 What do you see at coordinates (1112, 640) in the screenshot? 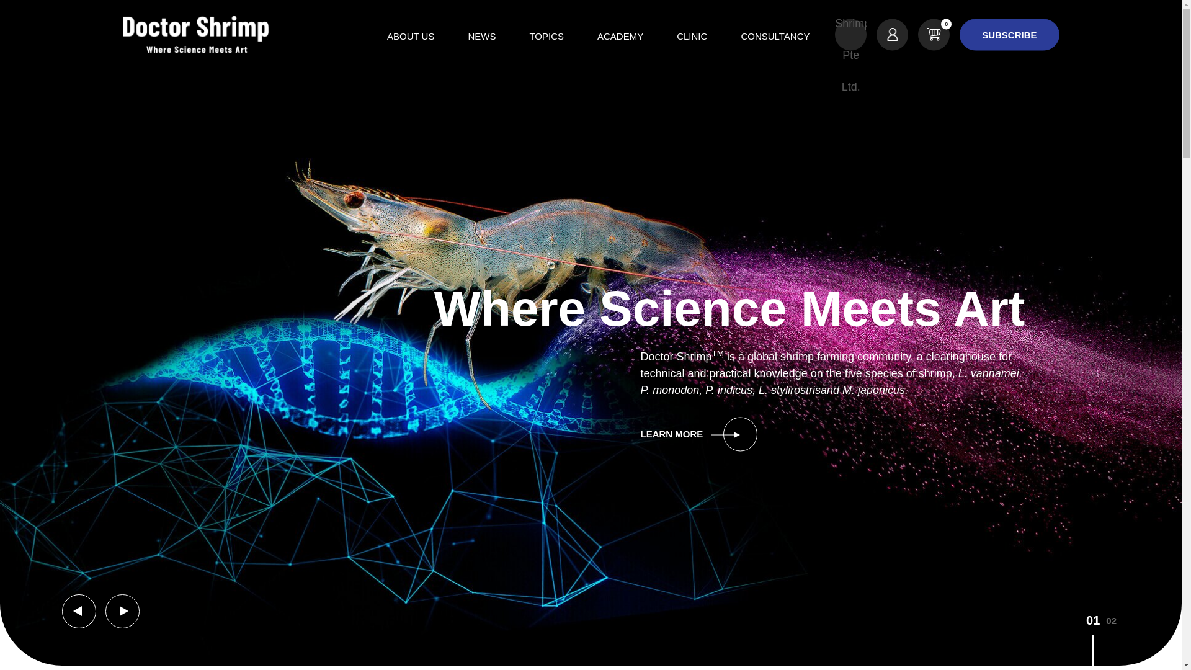
I see `02` at bounding box center [1112, 640].